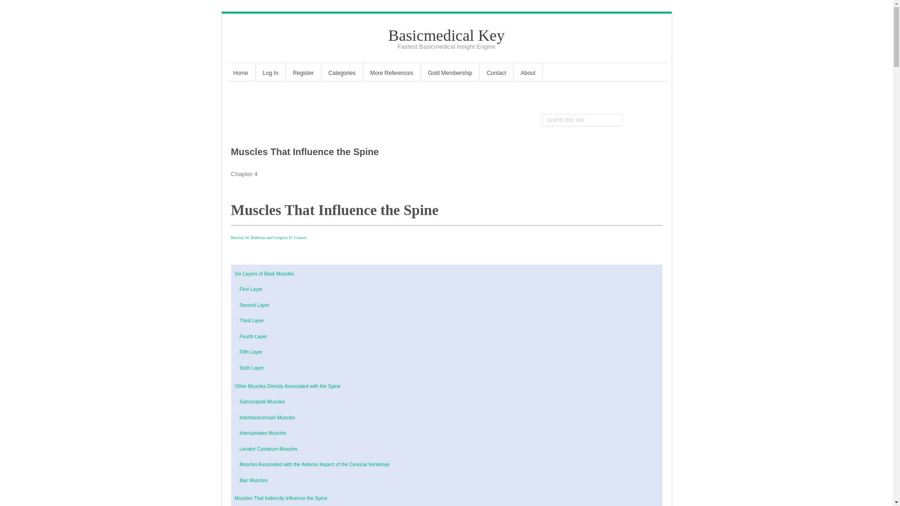 This screenshot has width=900, height=506. Describe the element at coordinates (252, 237) in the screenshot. I see `Barclay W. Bakkum and` at that location.